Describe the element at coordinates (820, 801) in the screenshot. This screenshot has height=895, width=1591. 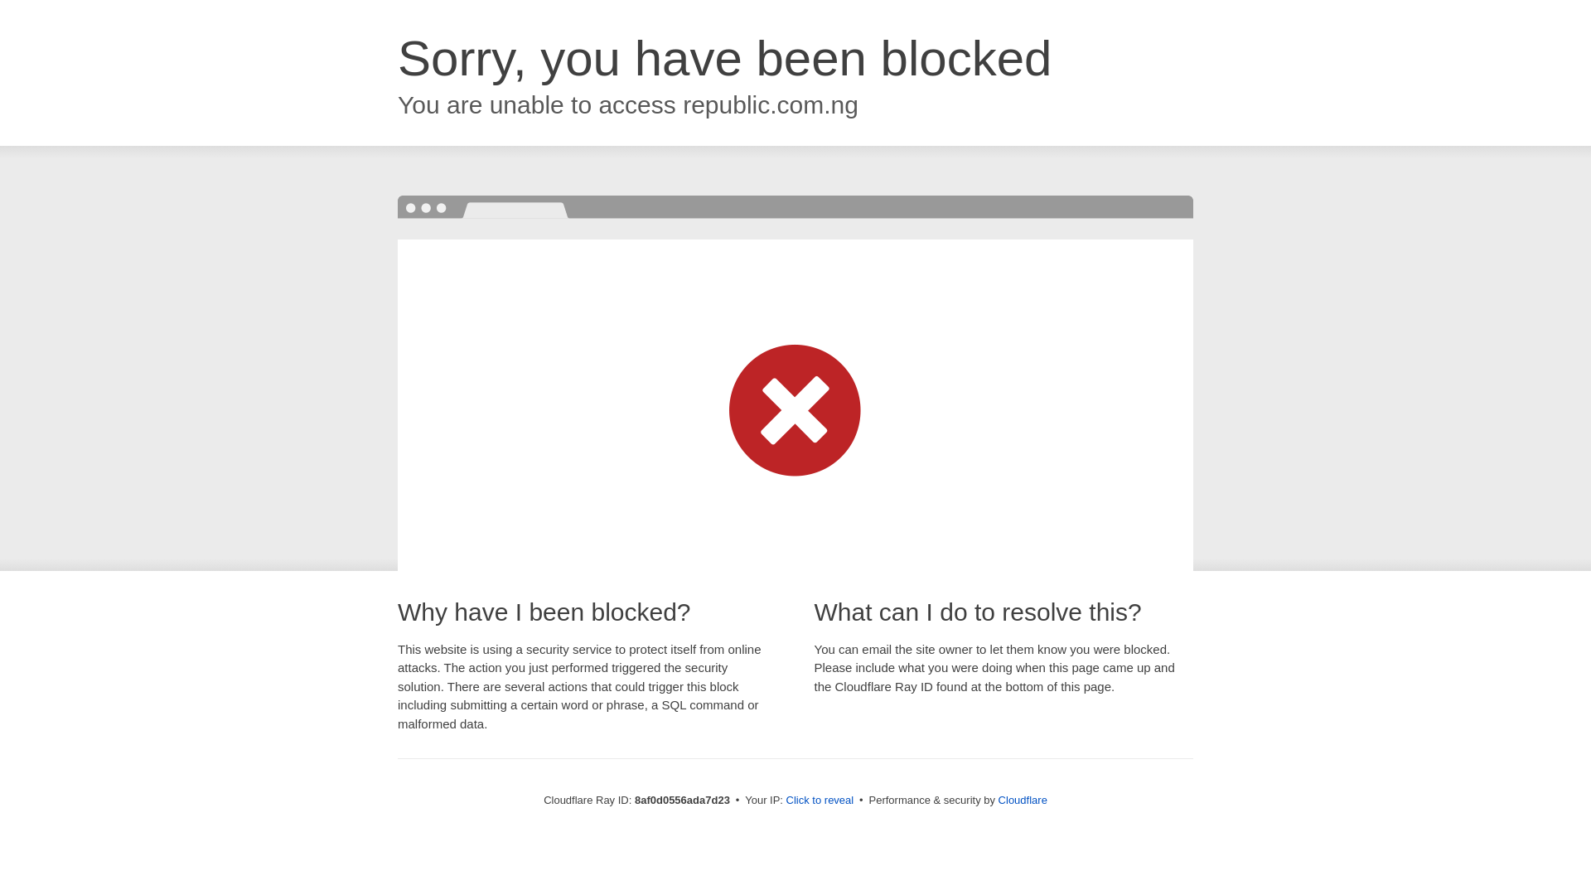
I see `Click to reveal` at that location.